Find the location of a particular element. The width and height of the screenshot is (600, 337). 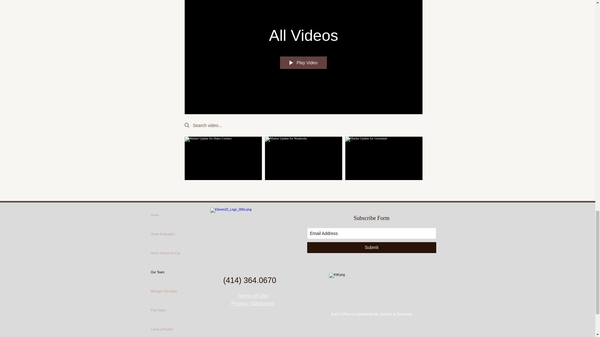

Home Evaluation is located at coordinates (180, 234).